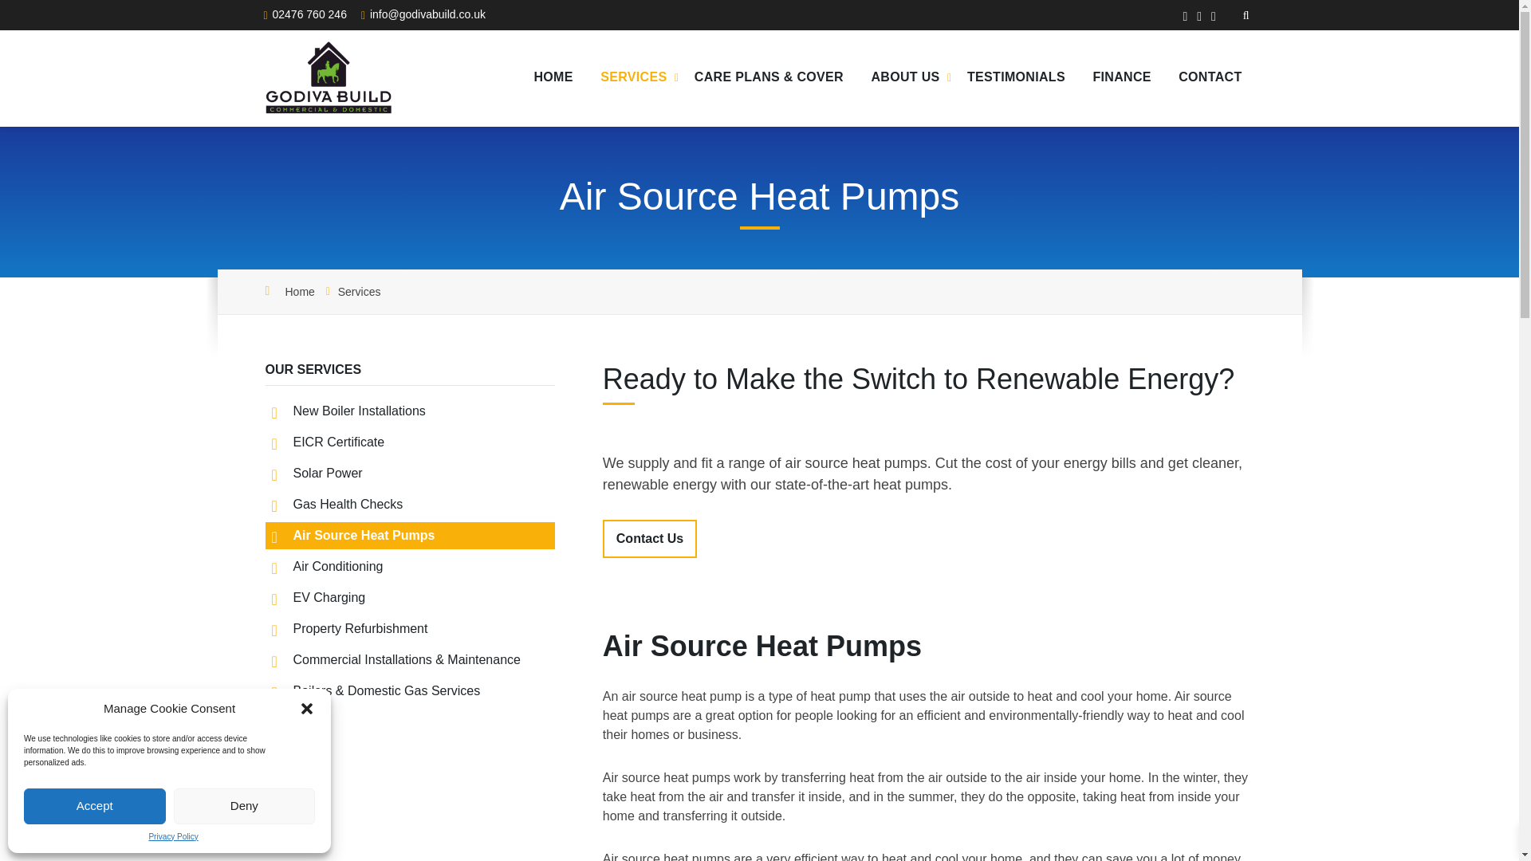 The width and height of the screenshot is (1531, 861). I want to click on TESTIMONIALS, so click(1016, 77).